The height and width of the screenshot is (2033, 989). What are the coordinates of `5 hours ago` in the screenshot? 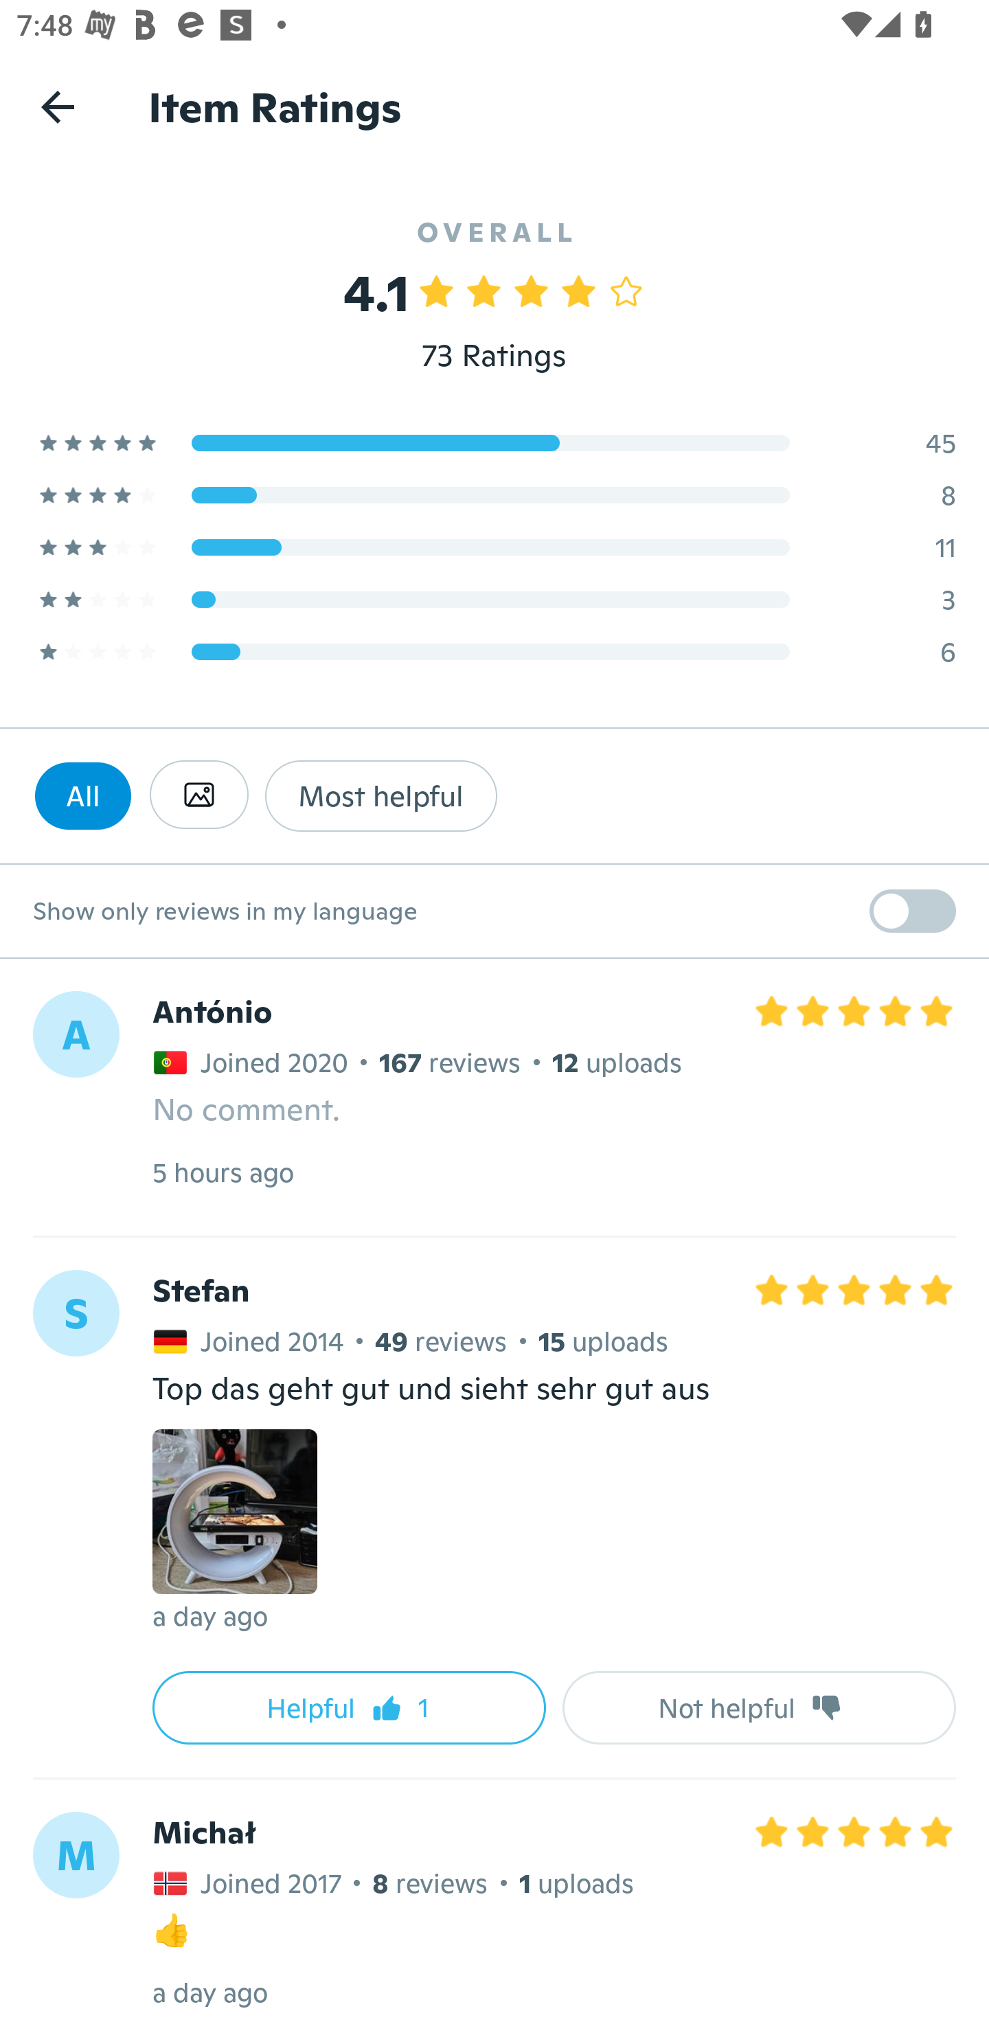 It's located at (223, 1172).